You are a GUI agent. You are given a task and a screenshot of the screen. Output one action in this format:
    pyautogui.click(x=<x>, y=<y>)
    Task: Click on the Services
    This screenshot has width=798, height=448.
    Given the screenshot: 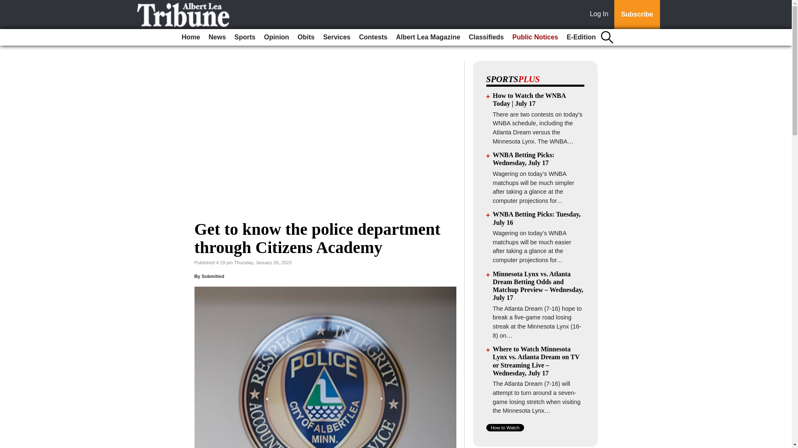 What is the action you would take?
    pyautogui.click(x=337, y=37)
    